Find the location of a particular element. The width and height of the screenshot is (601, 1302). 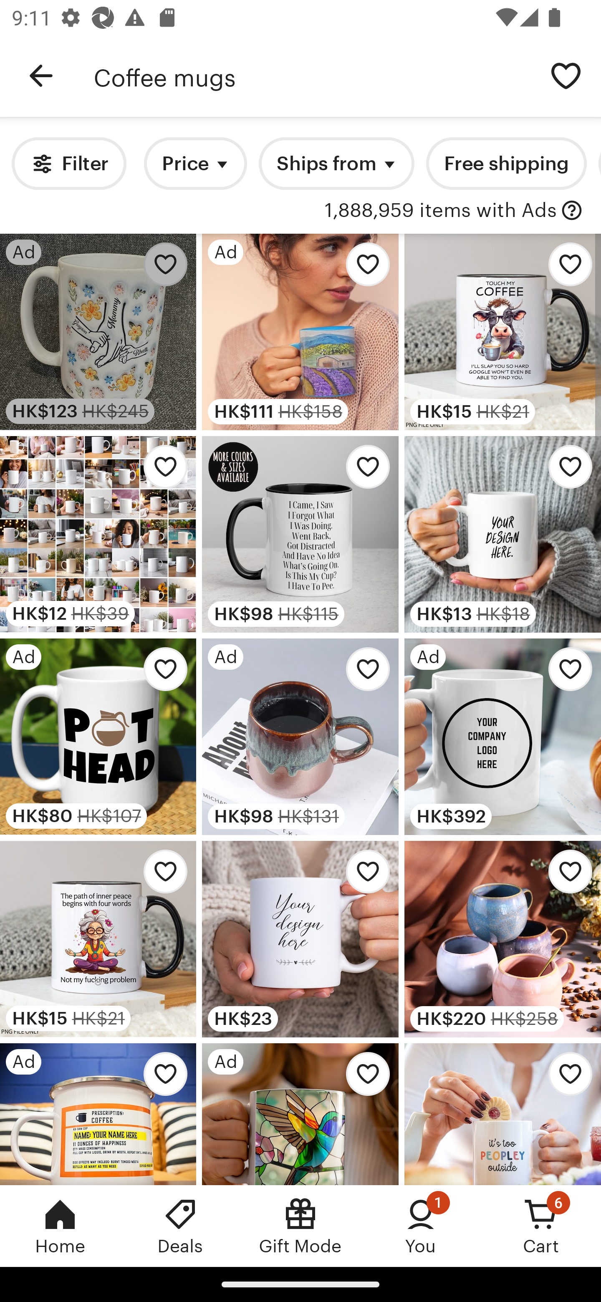

Deals is located at coordinates (180, 1226).